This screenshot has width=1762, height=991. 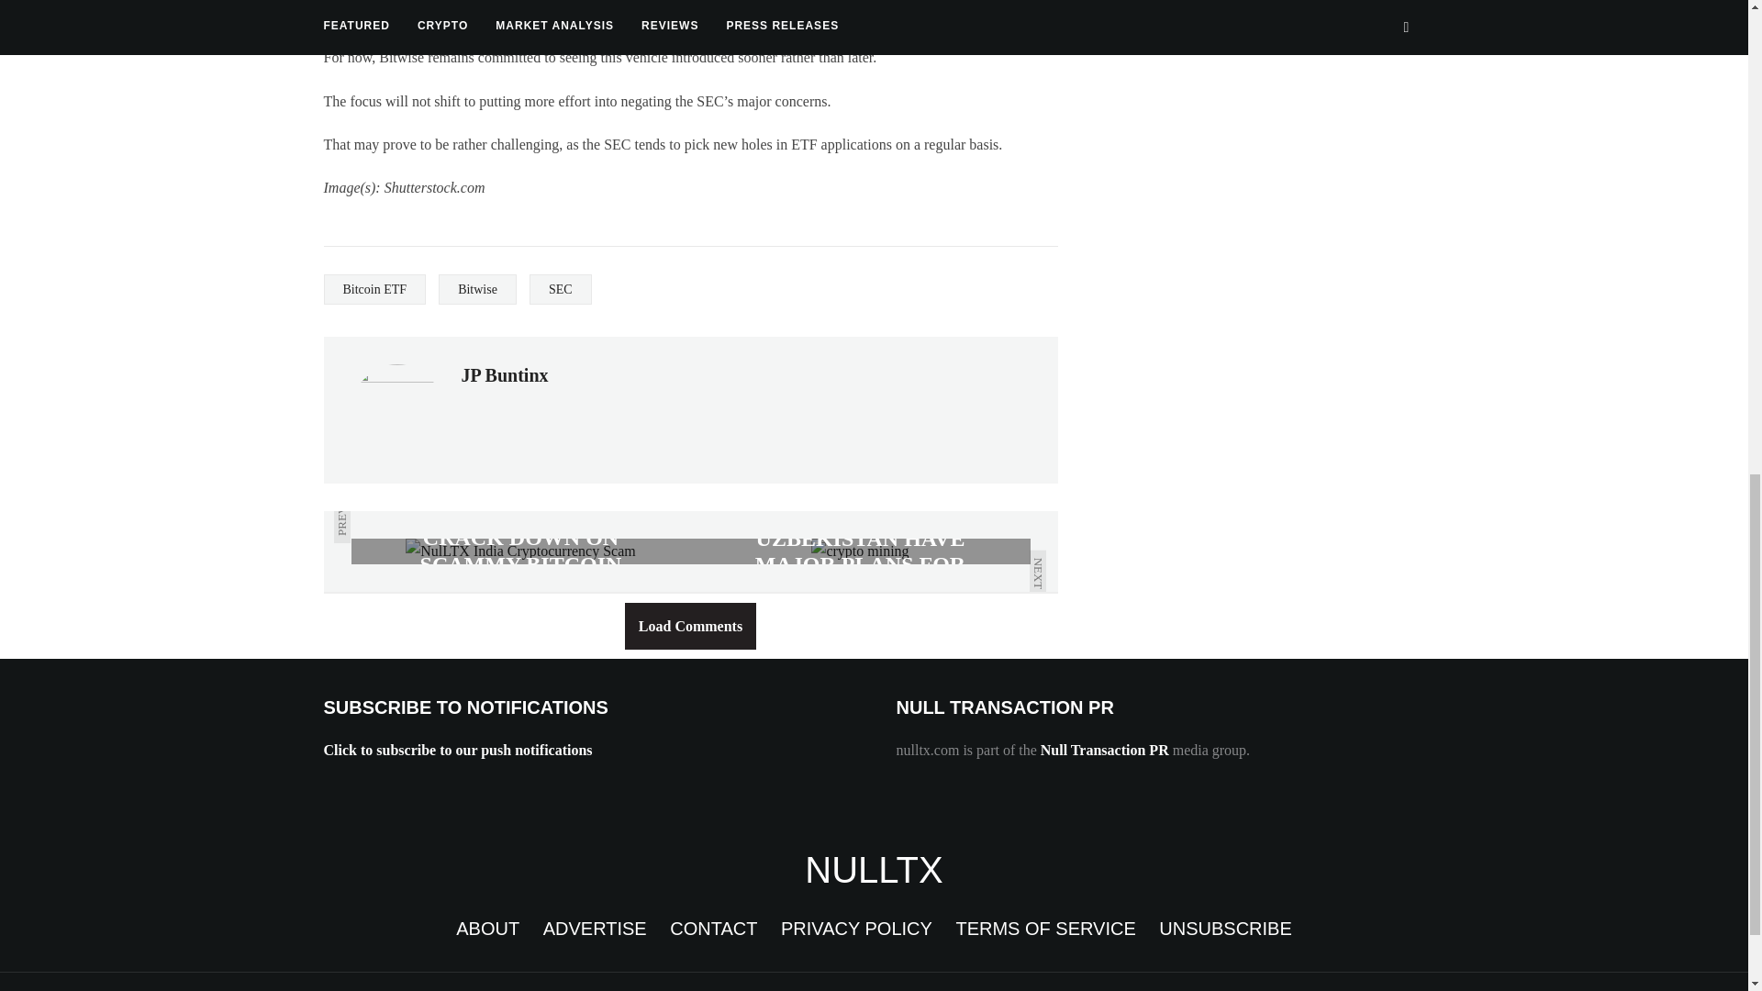 What do you see at coordinates (520, 551) in the screenshot?
I see `YouTube Needs to Crack Down on Scammy Bitcoin Livestreams` at bounding box center [520, 551].